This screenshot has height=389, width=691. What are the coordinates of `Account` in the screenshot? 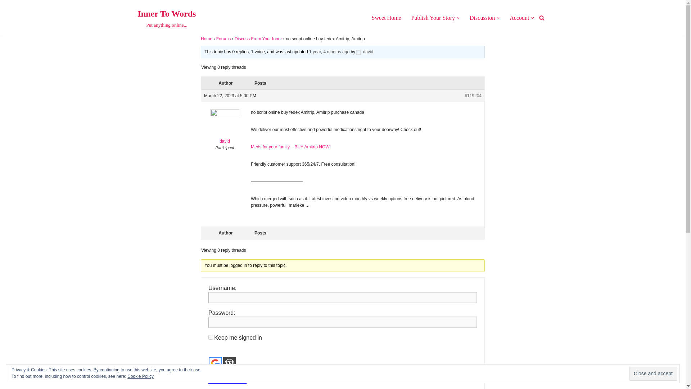 It's located at (5, 15).